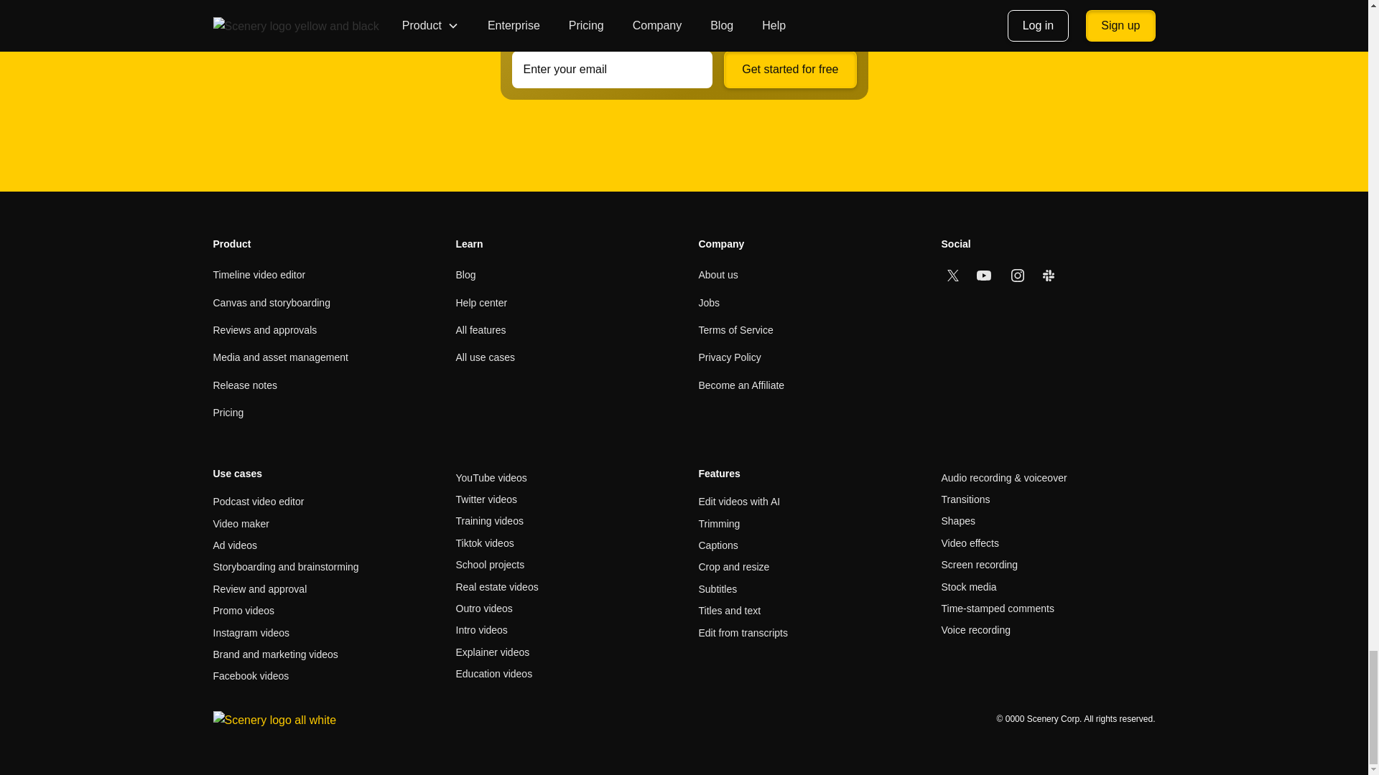 The width and height of the screenshot is (1379, 775). What do you see at coordinates (718, 274) in the screenshot?
I see `About us` at bounding box center [718, 274].